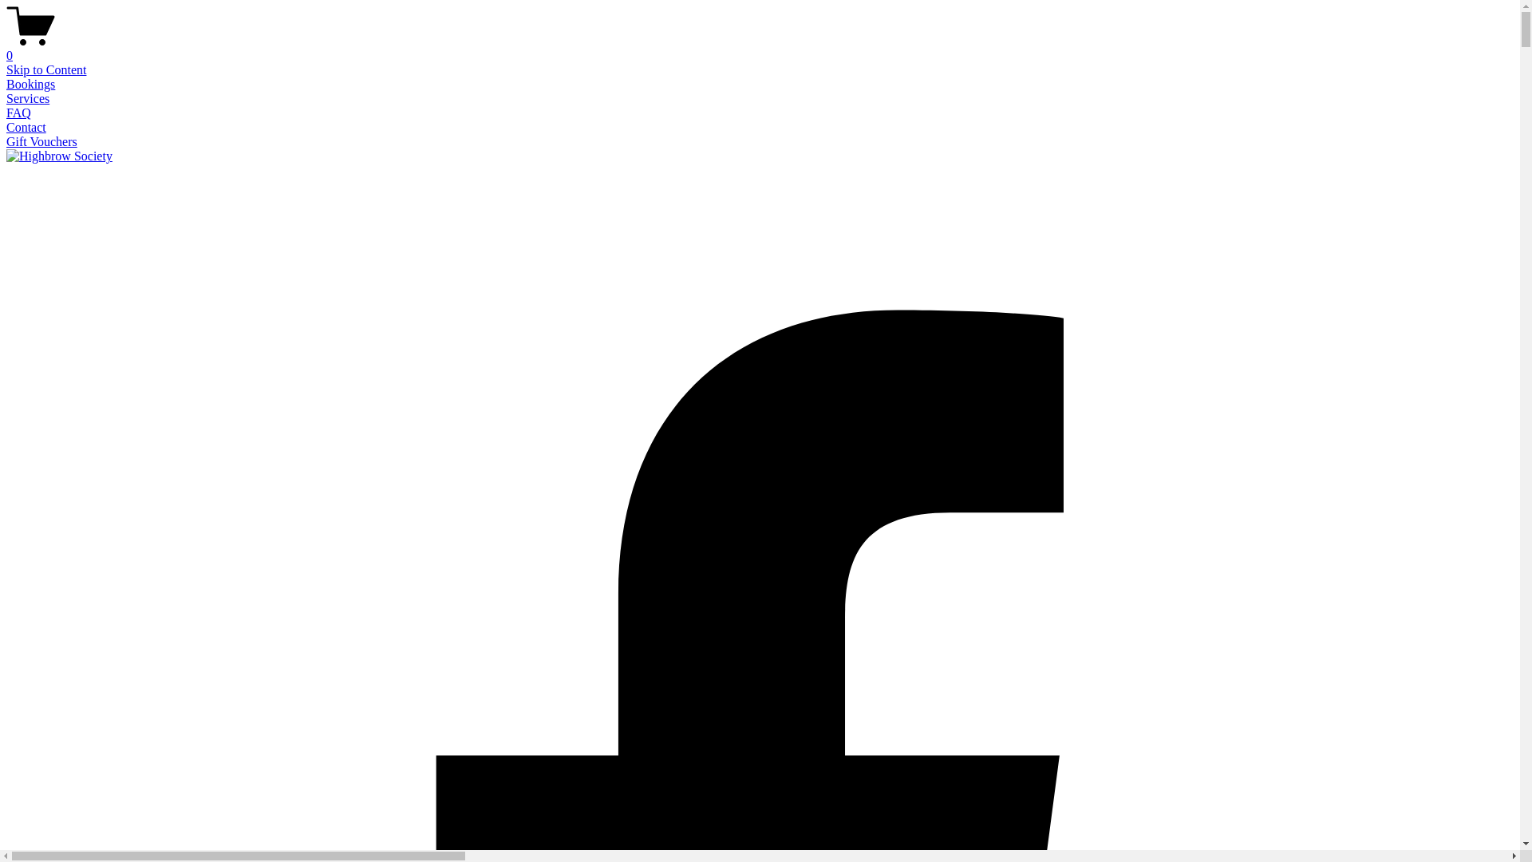 The width and height of the screenshot is (1532, 862). Describe the element at coordinates (41, 142) in the screenshot. I see `Gift Vouchers` at that location.